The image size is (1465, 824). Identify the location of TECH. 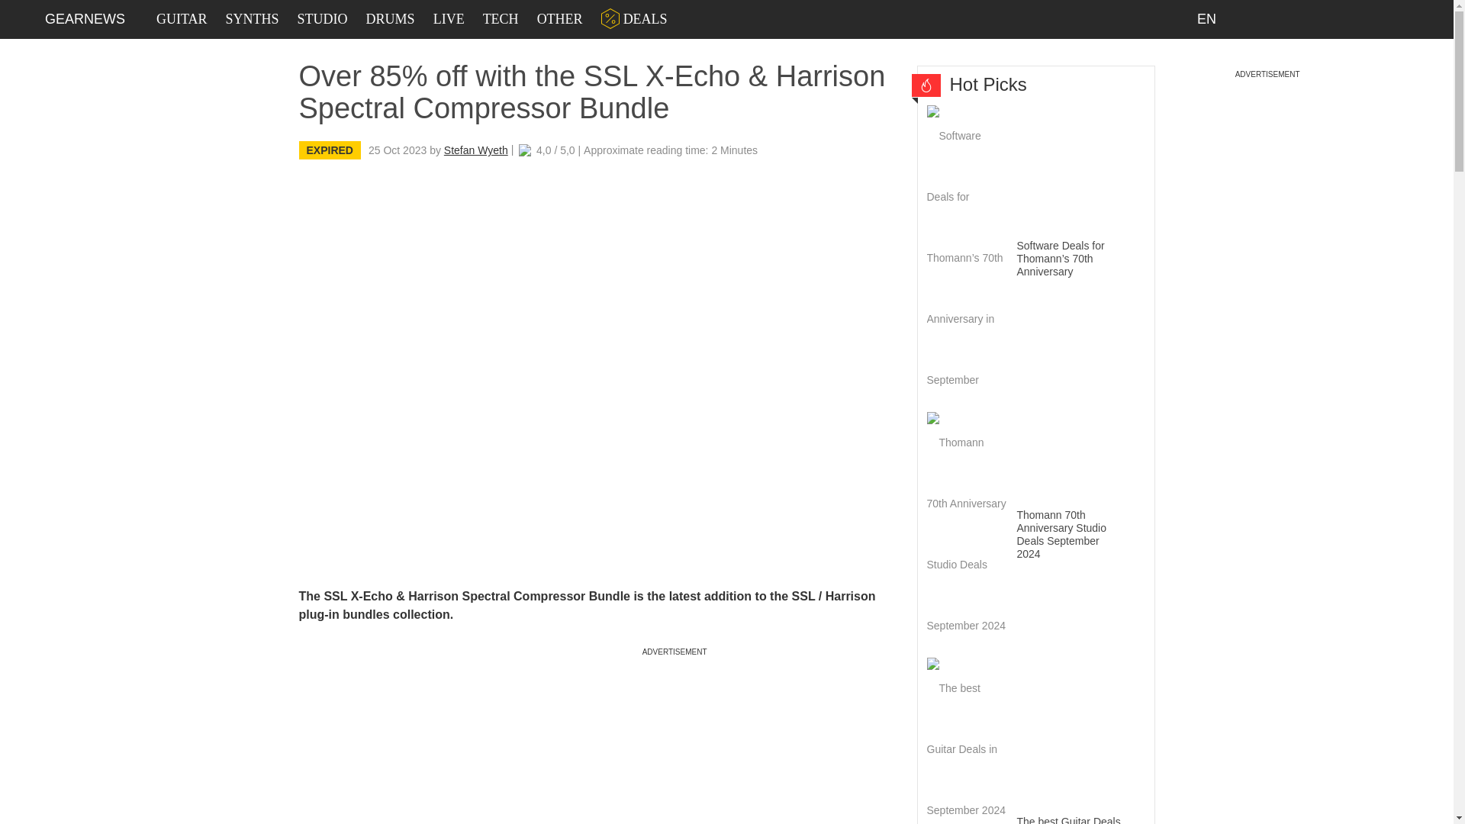
(501, 19).